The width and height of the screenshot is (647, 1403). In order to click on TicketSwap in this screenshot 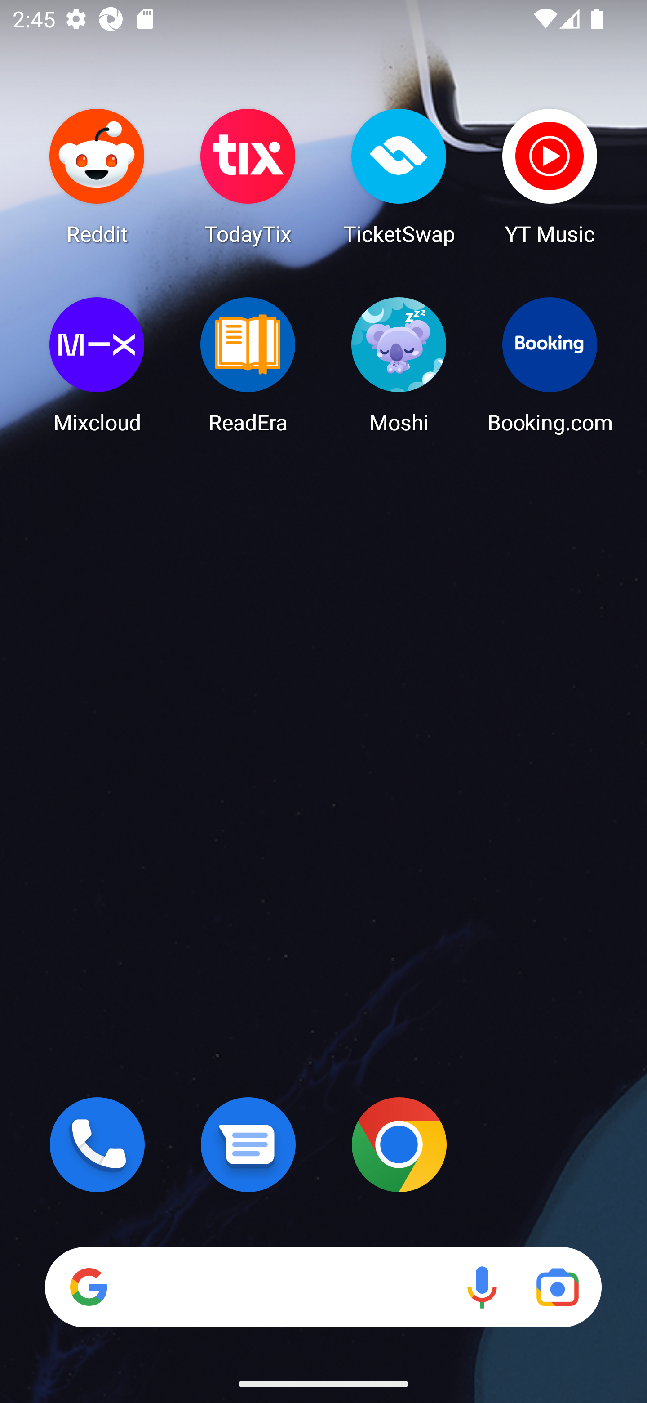, I will do `click(399, 176)`.